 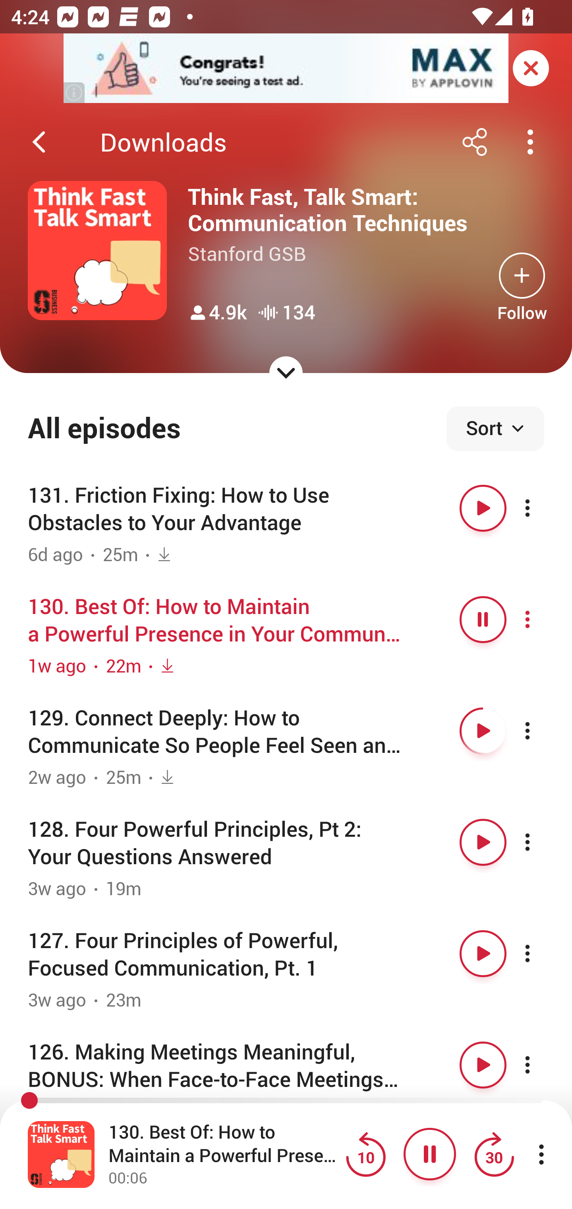 What do you see at coordinates (541, 842) in the screenshot?
I see `More options` at bounding box center [541, 842].